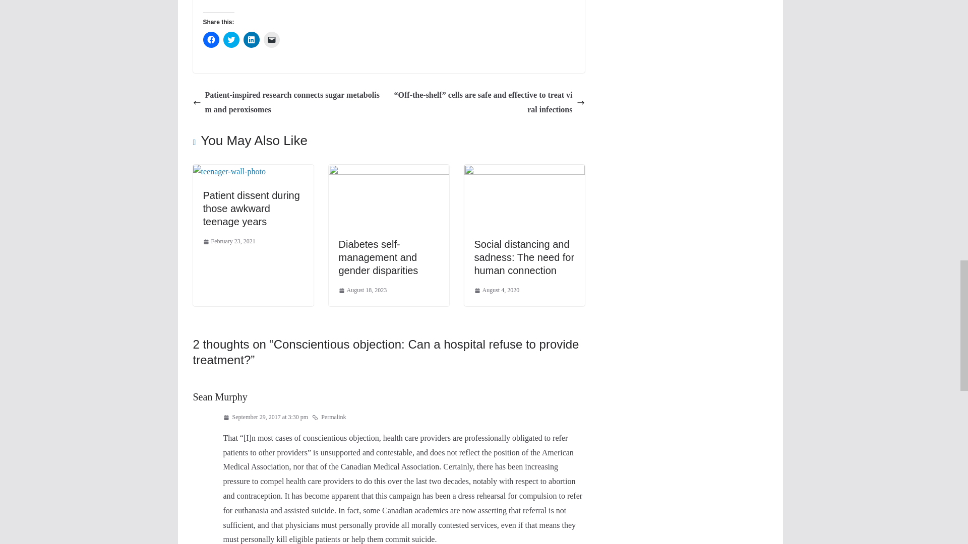 This screenshot has height=544, width=968. What do you see at coordinates (271, 39) in the screenshot?
I see `Click to email a link to a friend` at bounding box center [271, 39].